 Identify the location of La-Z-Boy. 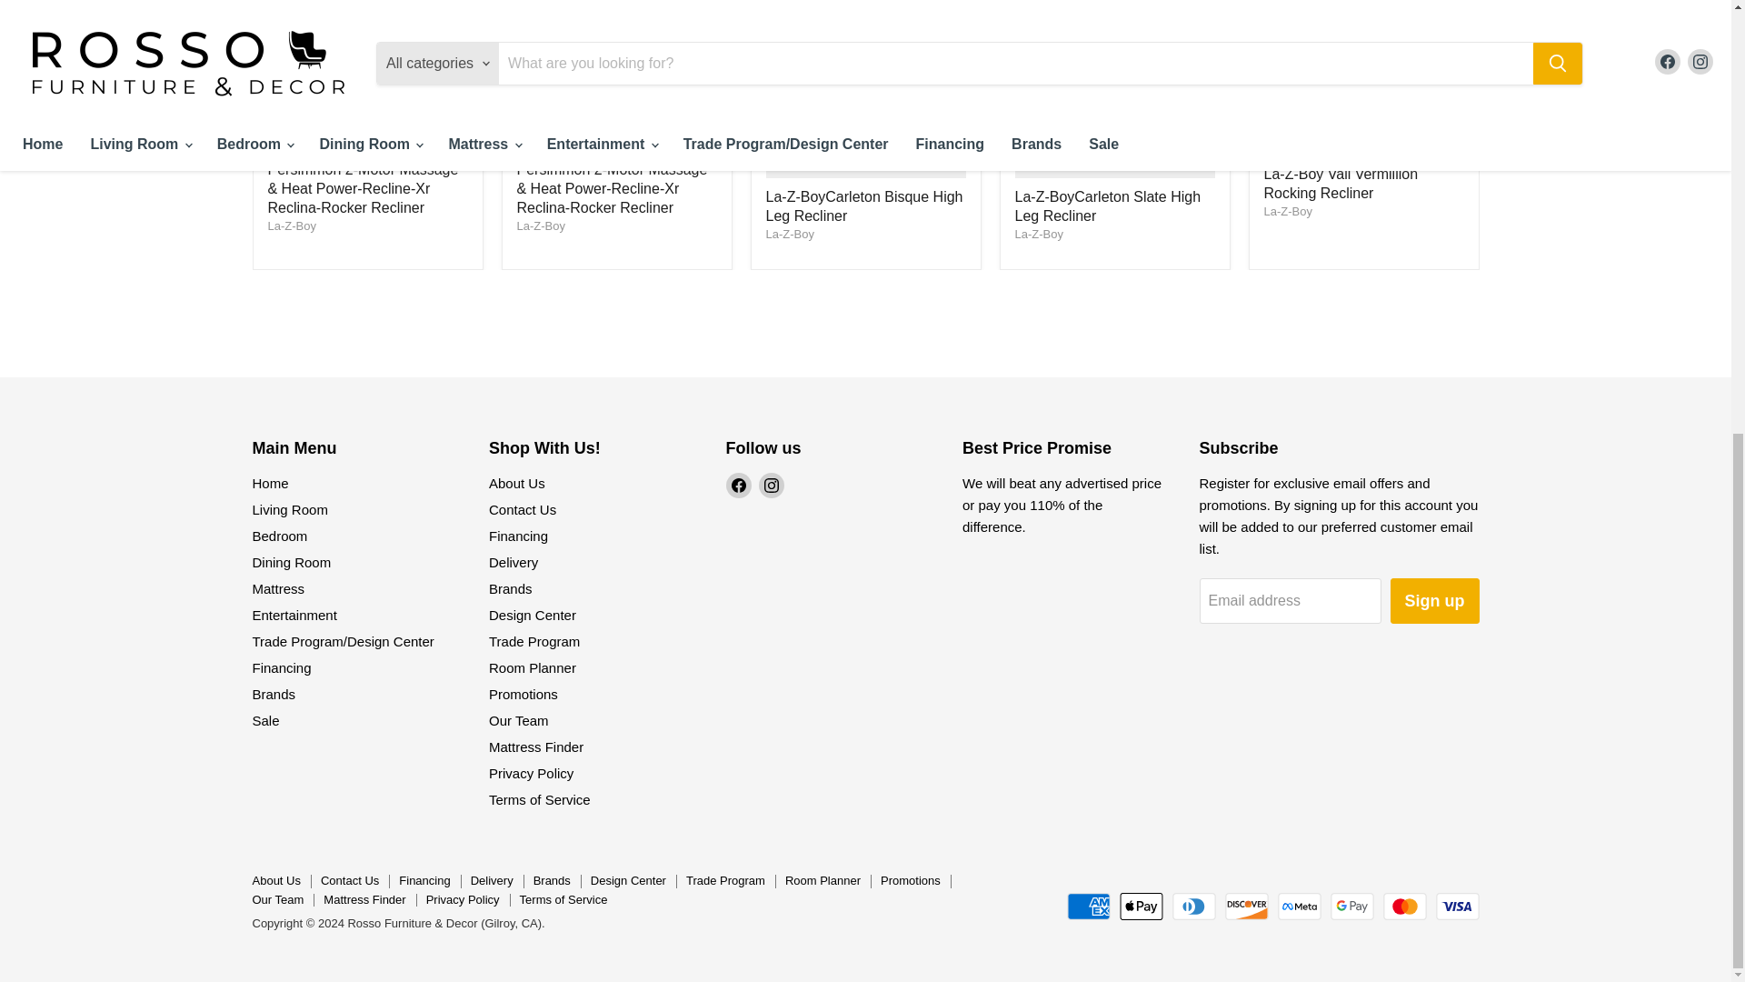
(1287, 211).